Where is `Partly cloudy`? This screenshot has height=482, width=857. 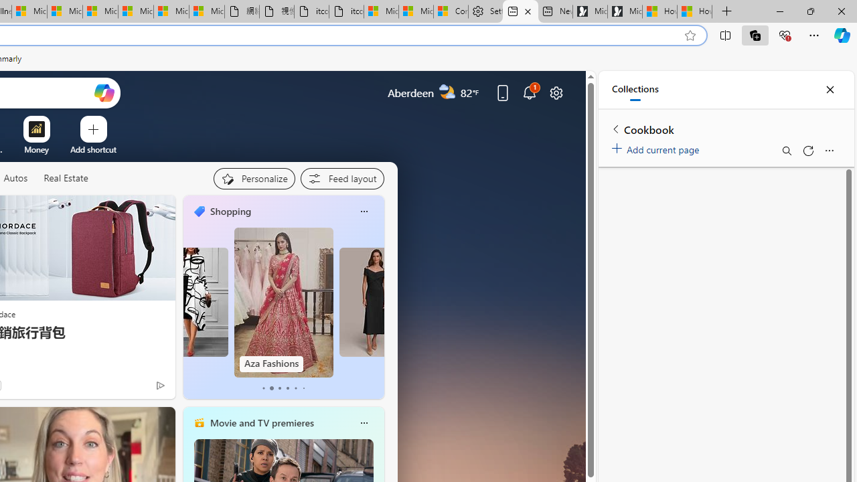
Partly cloudy is located at coordinates (447, 92).